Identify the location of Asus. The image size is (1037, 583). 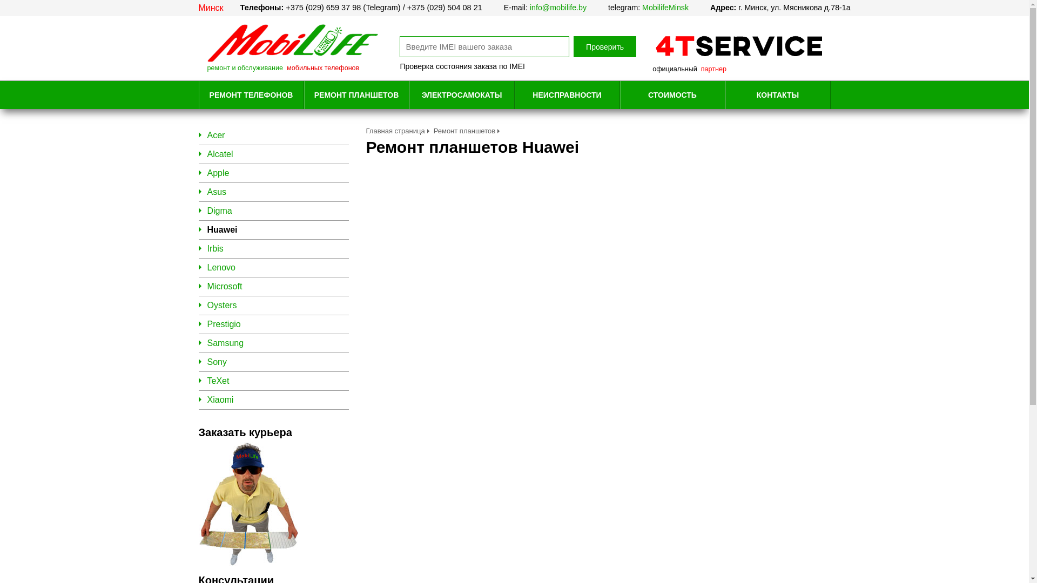
(217, 192).